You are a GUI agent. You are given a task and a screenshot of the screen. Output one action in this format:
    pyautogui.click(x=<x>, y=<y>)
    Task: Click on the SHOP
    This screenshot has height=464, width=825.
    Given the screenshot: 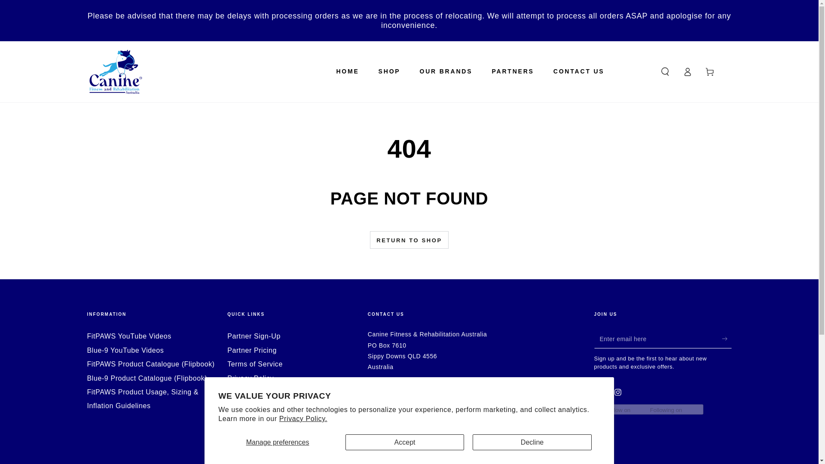 What is the action you would take?
    pyautogui.click(x=389, y=71)
    